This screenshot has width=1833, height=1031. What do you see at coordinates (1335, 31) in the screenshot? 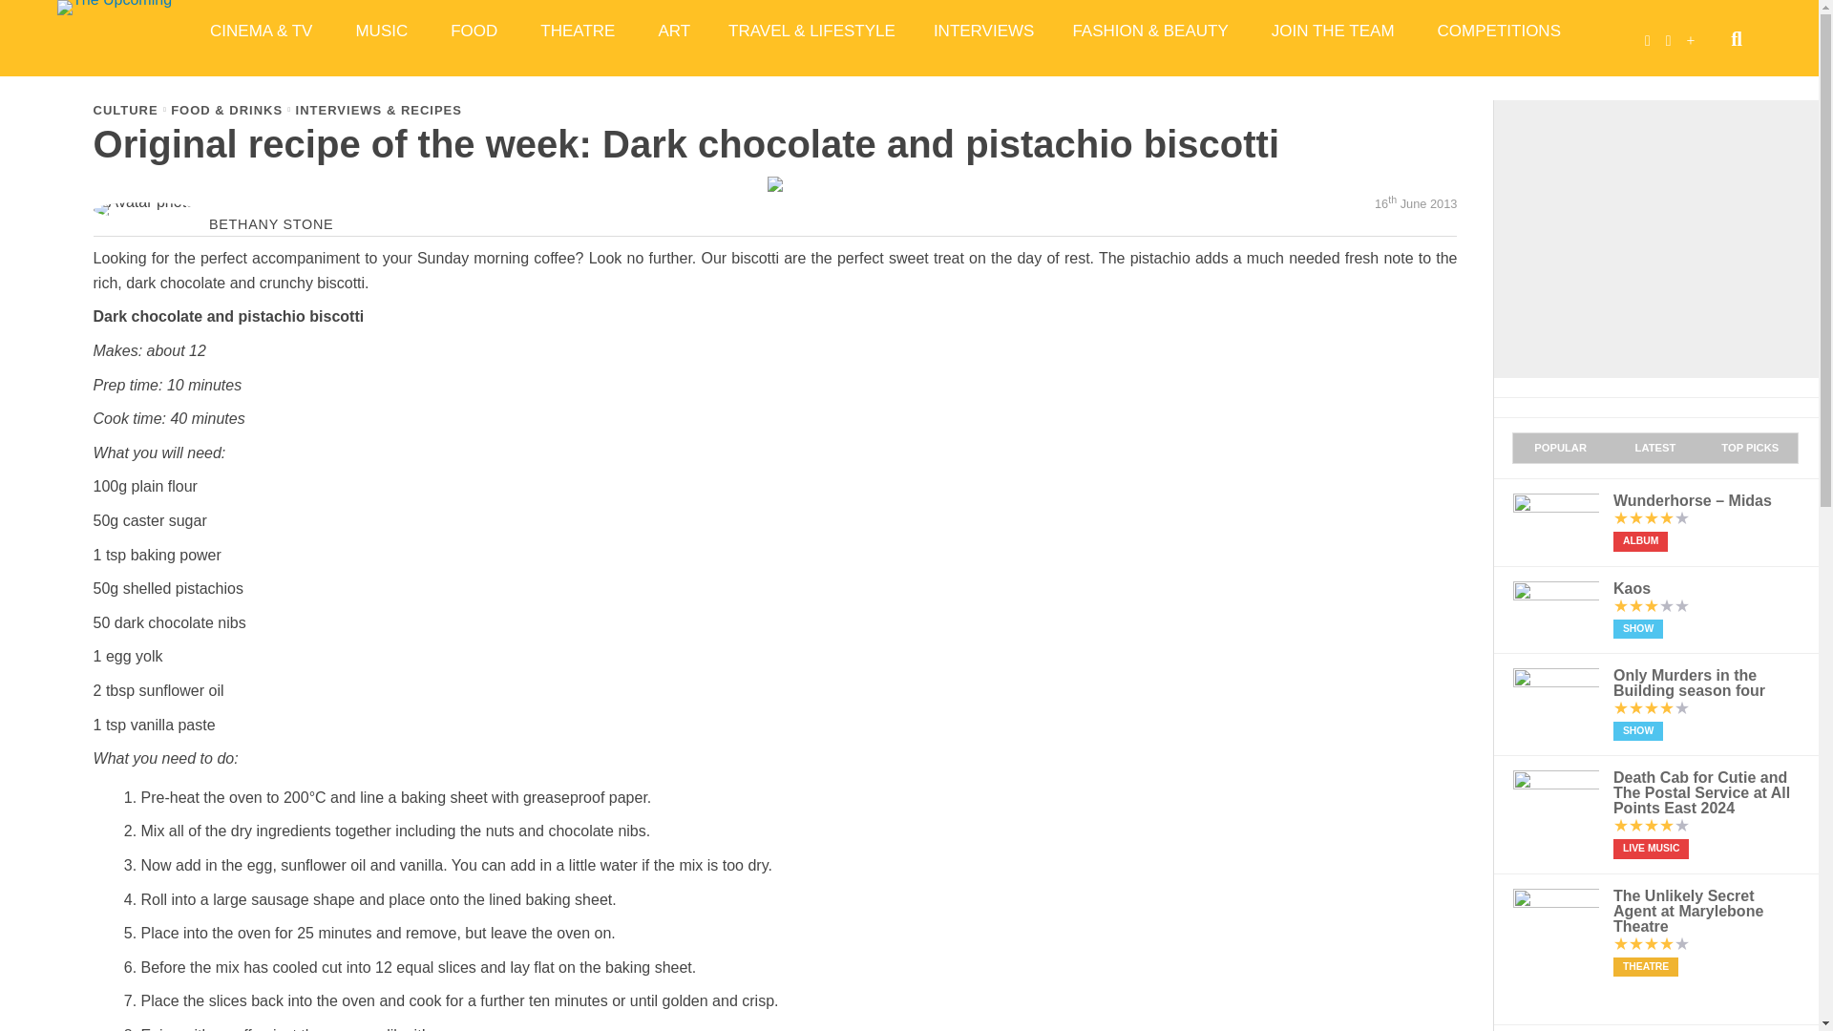
I see `JOIN THE TEAM` at bounding box center [1335, 31].